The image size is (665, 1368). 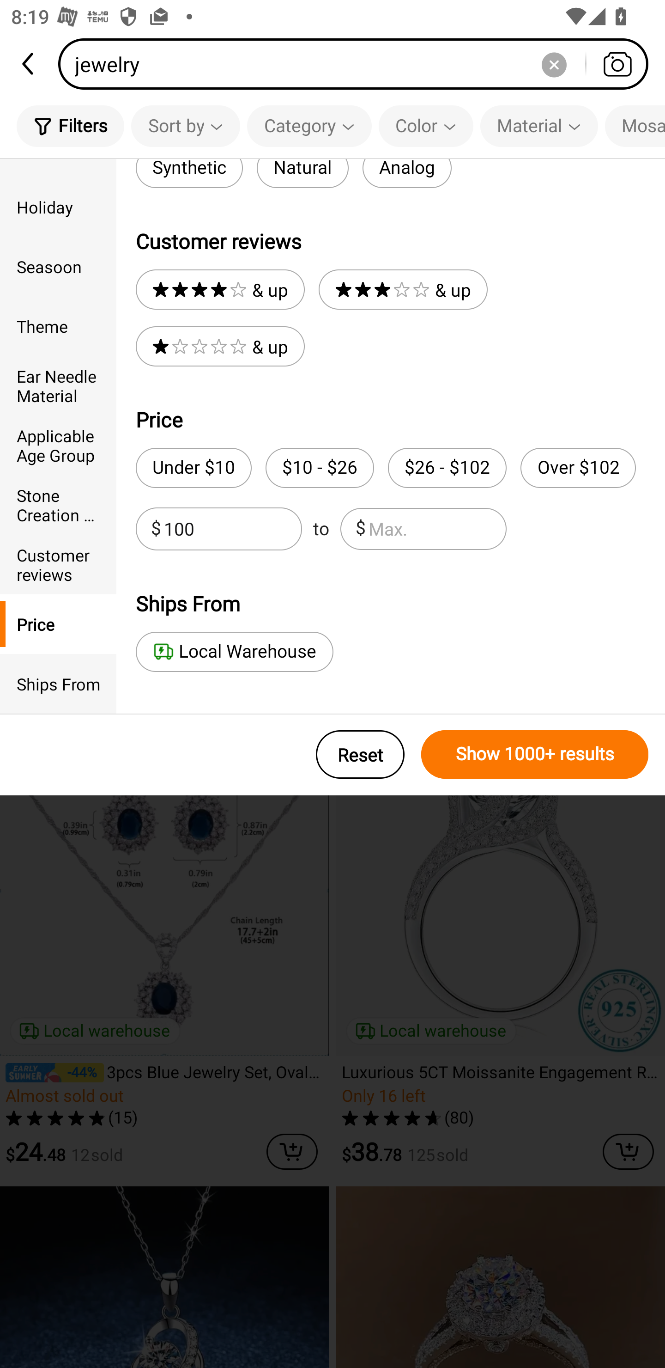 I want to click on Synthetic, so click(x=189, y=174).